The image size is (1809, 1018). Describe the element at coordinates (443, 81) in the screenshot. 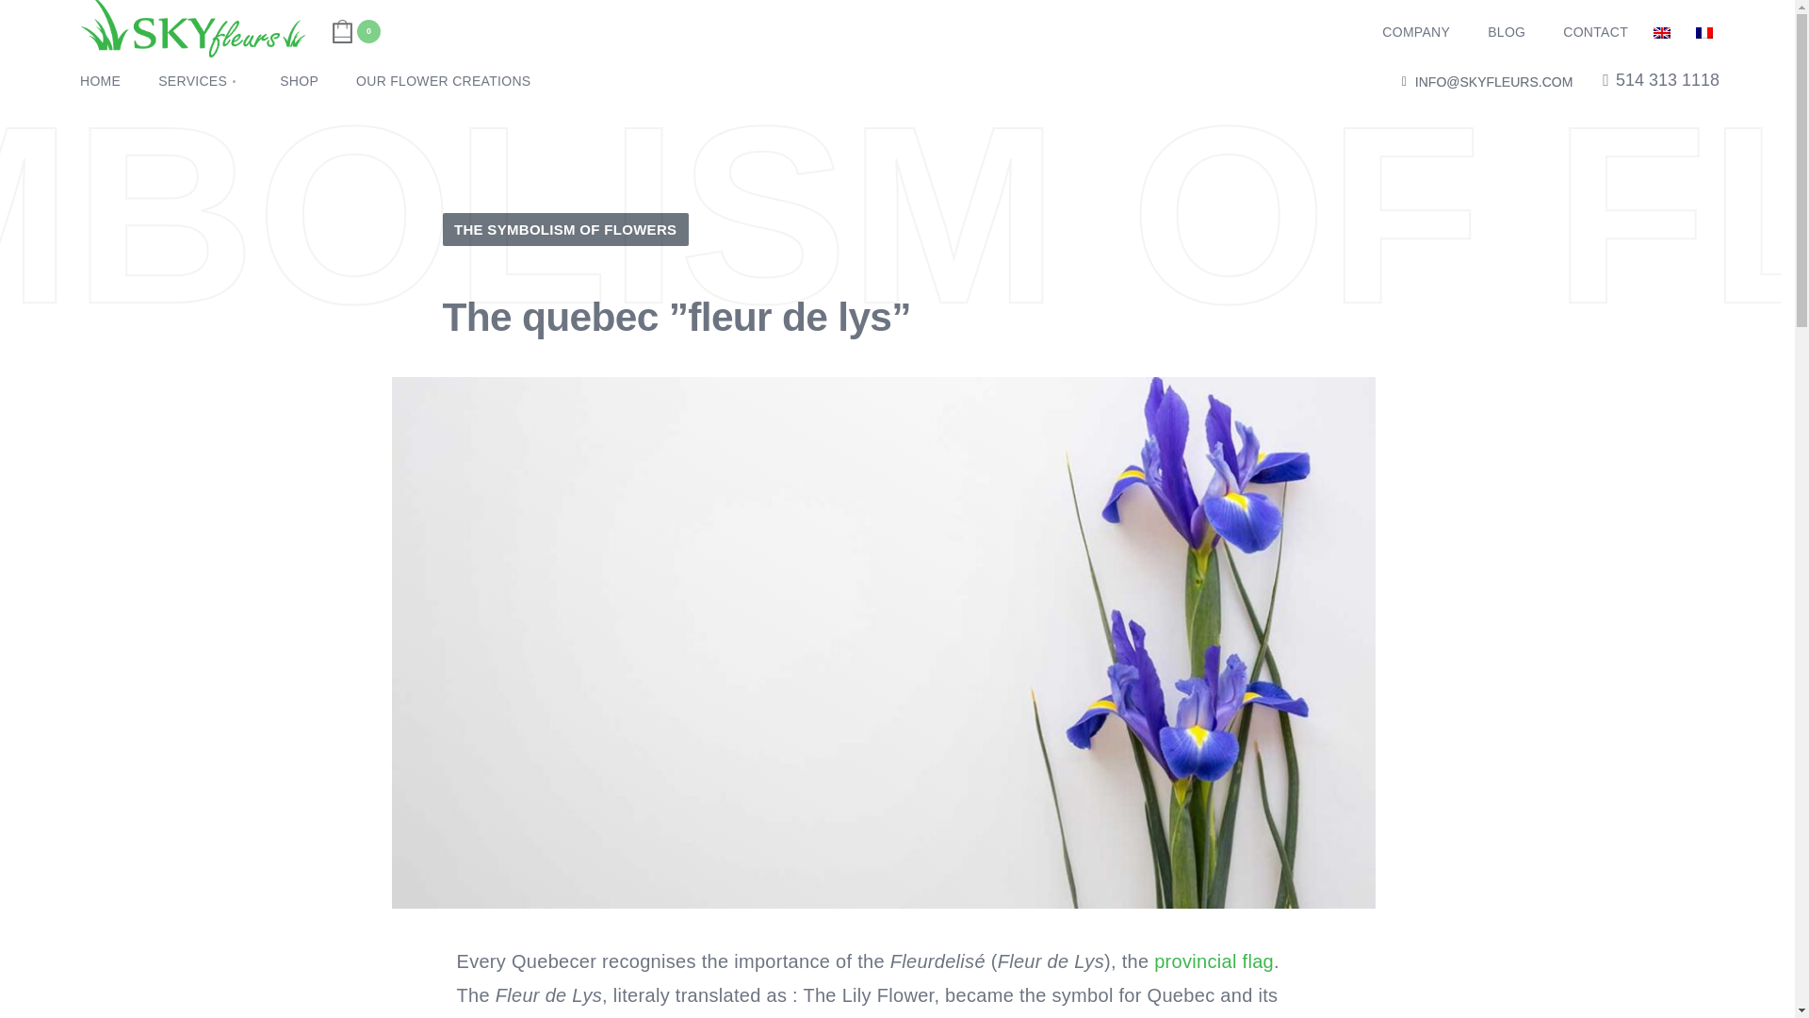

I see `OUR FLOWER CREATIONS` at that location.